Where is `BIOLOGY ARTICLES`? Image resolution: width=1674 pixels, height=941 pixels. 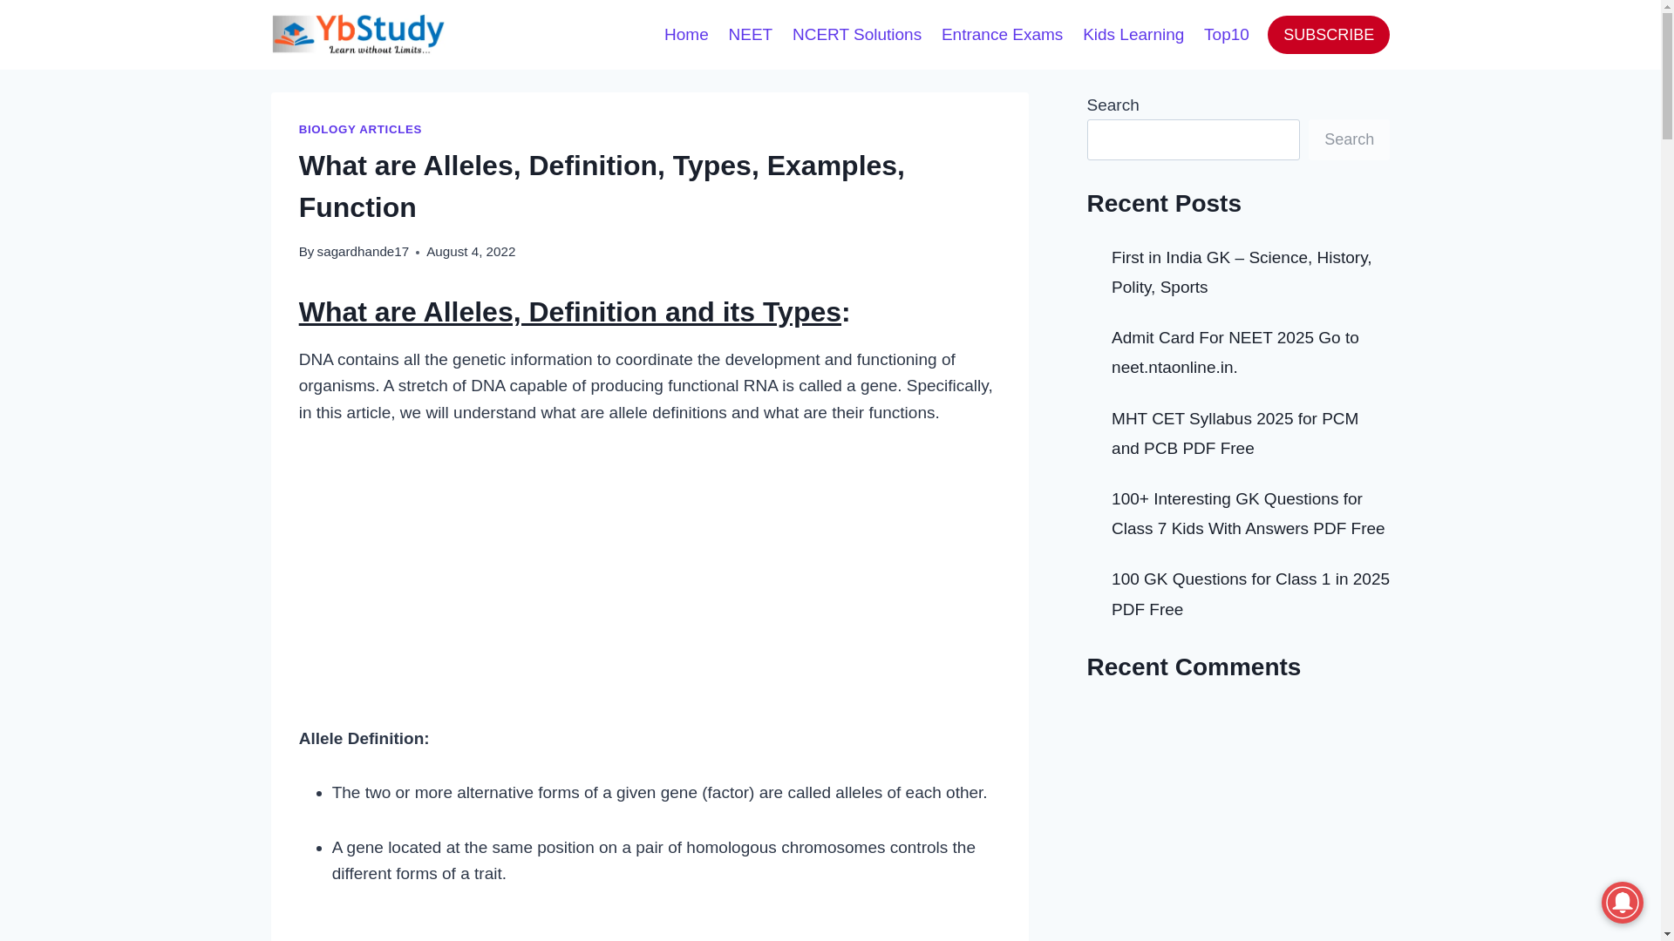 BIOLOGY ARTICLES is located at coordinates (360, 129).